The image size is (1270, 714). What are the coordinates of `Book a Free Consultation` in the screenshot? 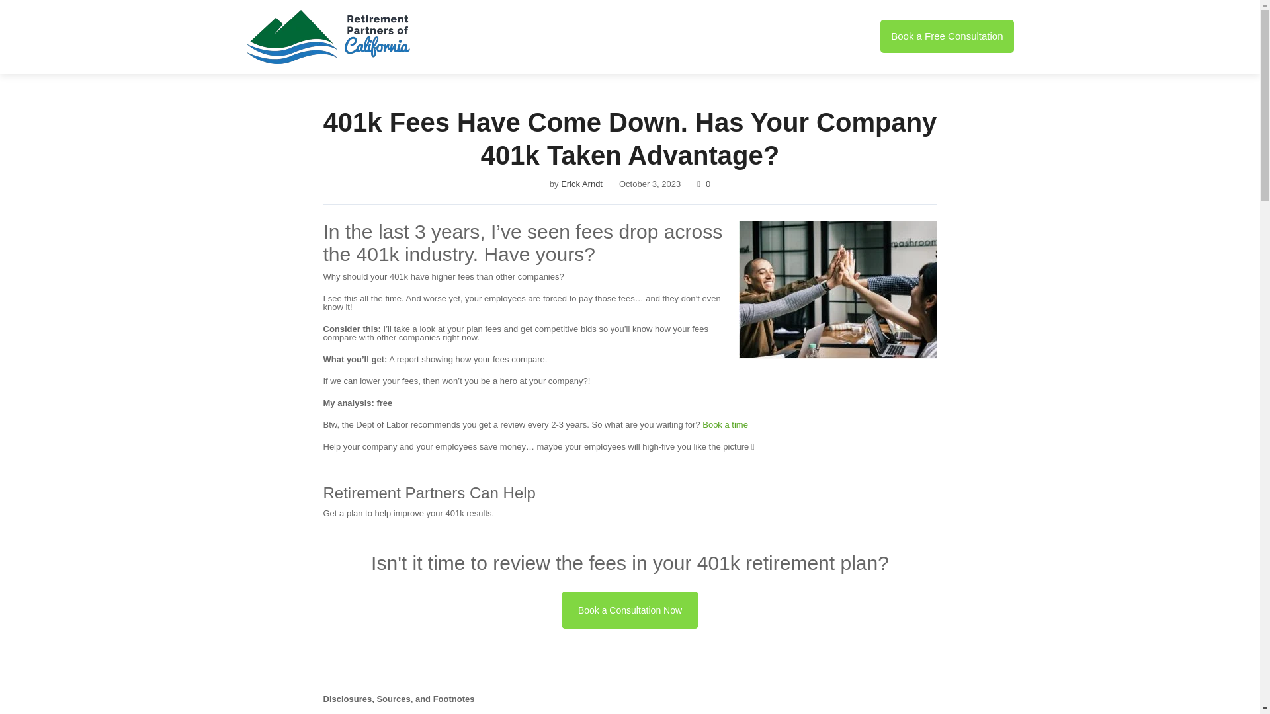 It's located at (947, 36).